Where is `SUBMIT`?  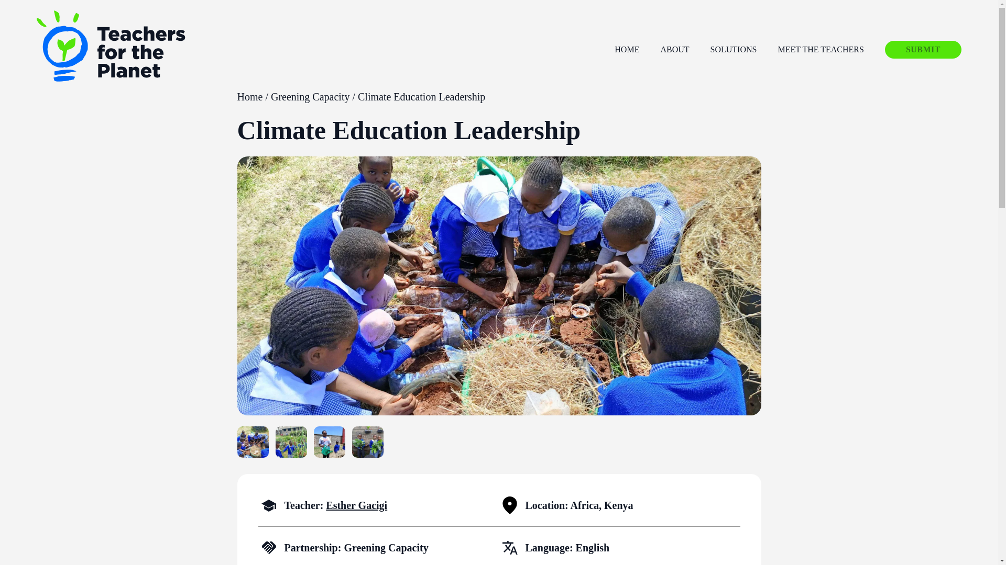 SUBMIT is located at coordinates (923, 49).